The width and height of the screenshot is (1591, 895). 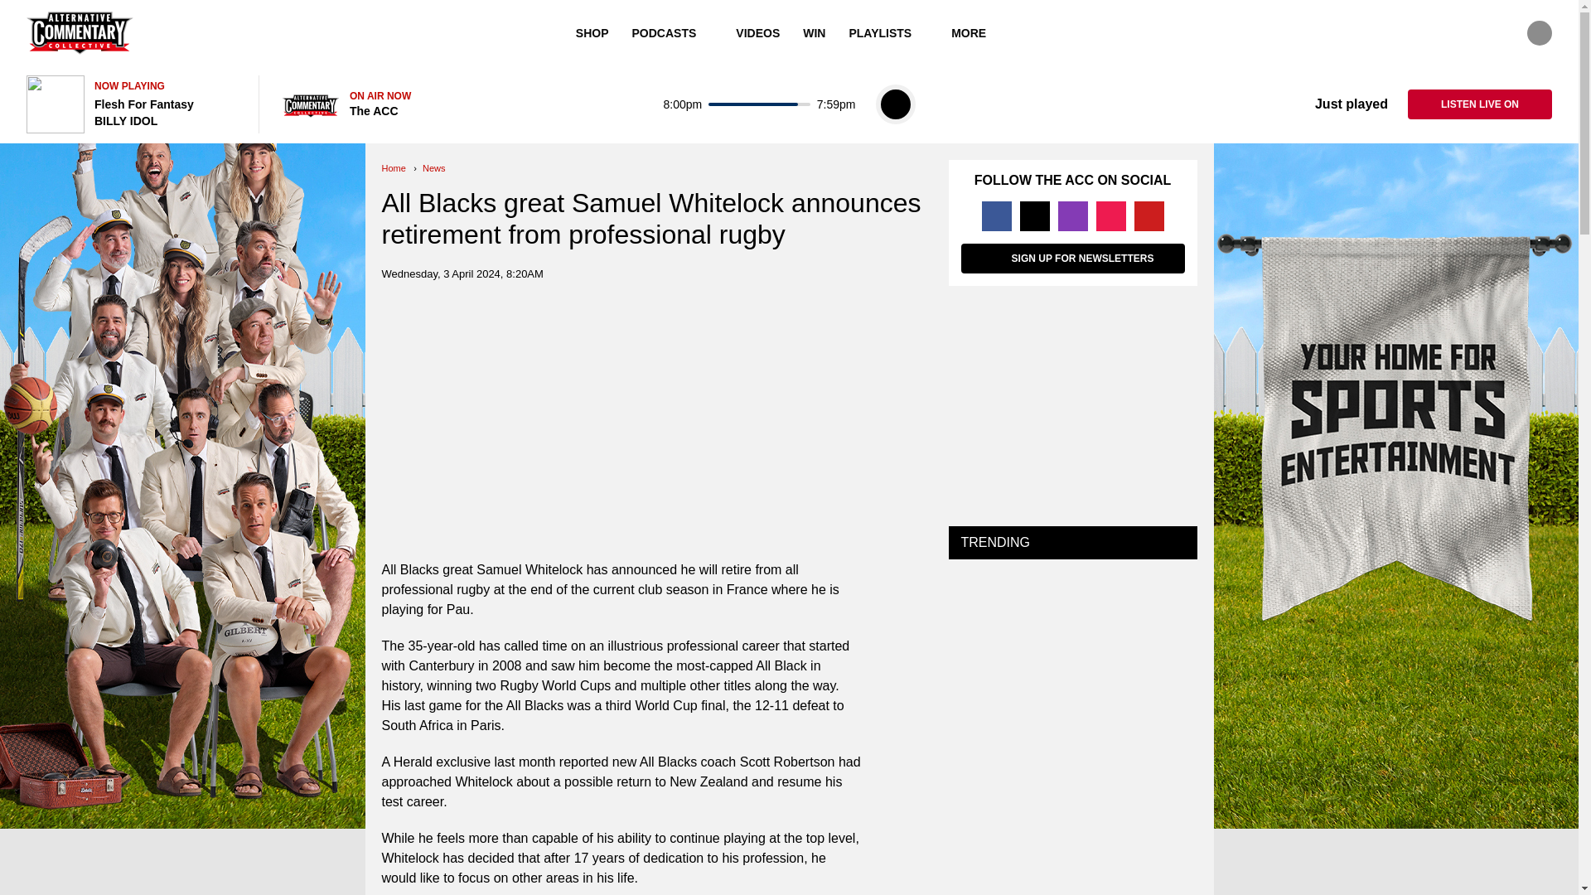 I want to click on Facebook, so click(x=996, y=215).